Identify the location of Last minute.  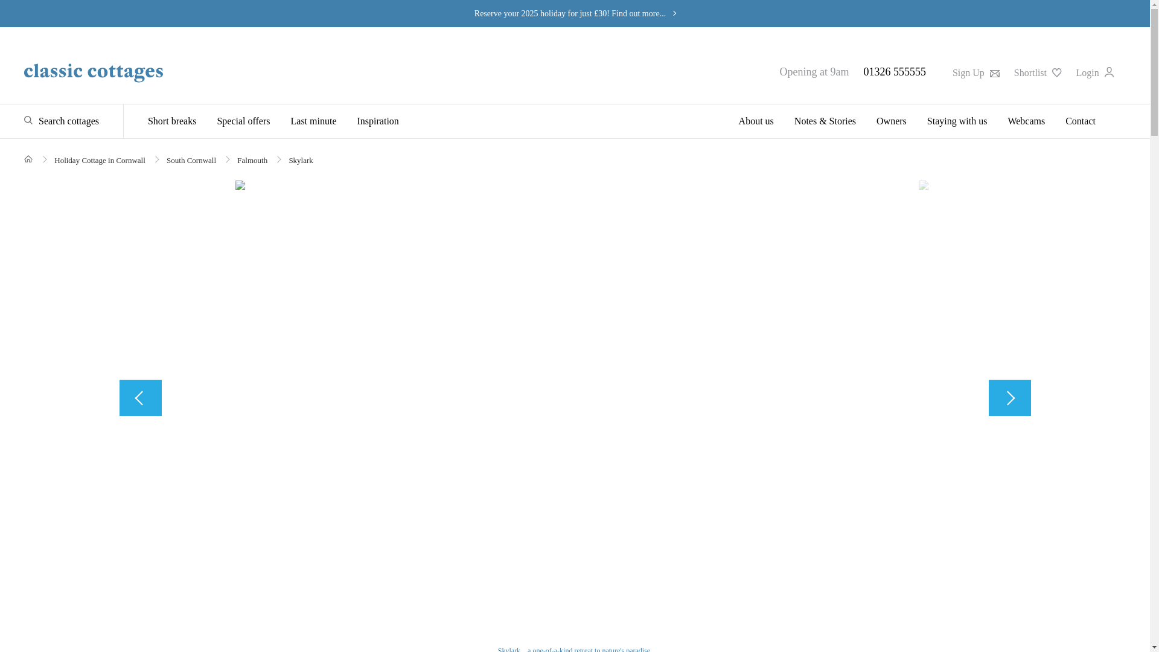
(313, 121).